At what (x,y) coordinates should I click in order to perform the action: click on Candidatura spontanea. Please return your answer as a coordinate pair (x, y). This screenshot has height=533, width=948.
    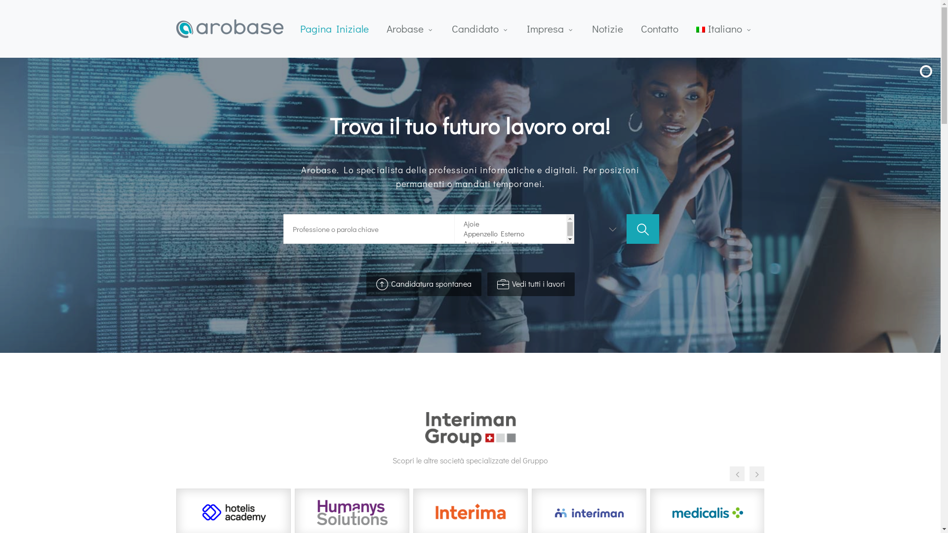
    Looking at the image, I should click on (424, 284).